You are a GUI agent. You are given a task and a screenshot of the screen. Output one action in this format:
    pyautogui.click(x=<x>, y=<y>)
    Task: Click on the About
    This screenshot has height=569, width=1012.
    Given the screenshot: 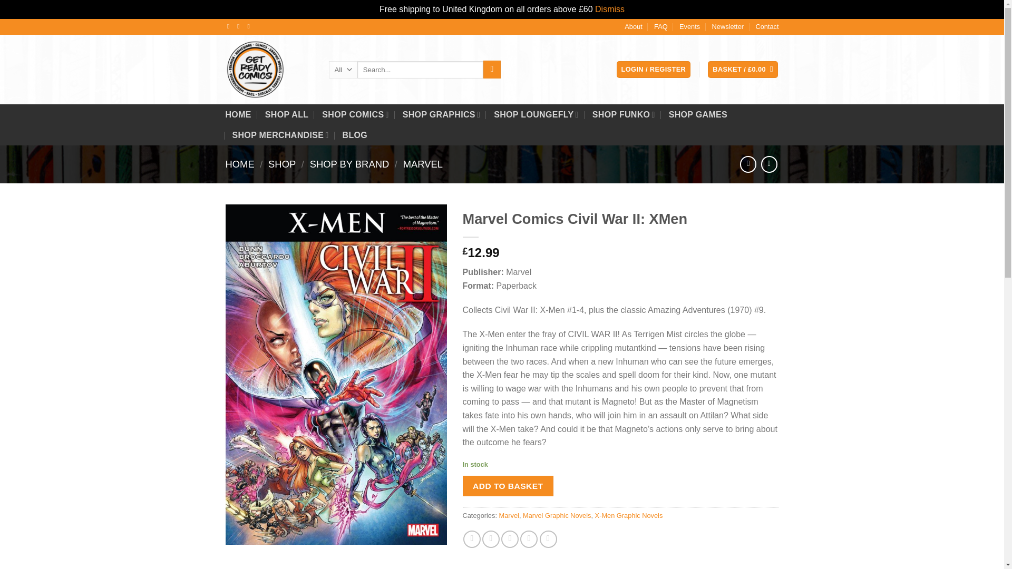 What is the action you would take?
    pyautogui.click(x=632, y=26)
    